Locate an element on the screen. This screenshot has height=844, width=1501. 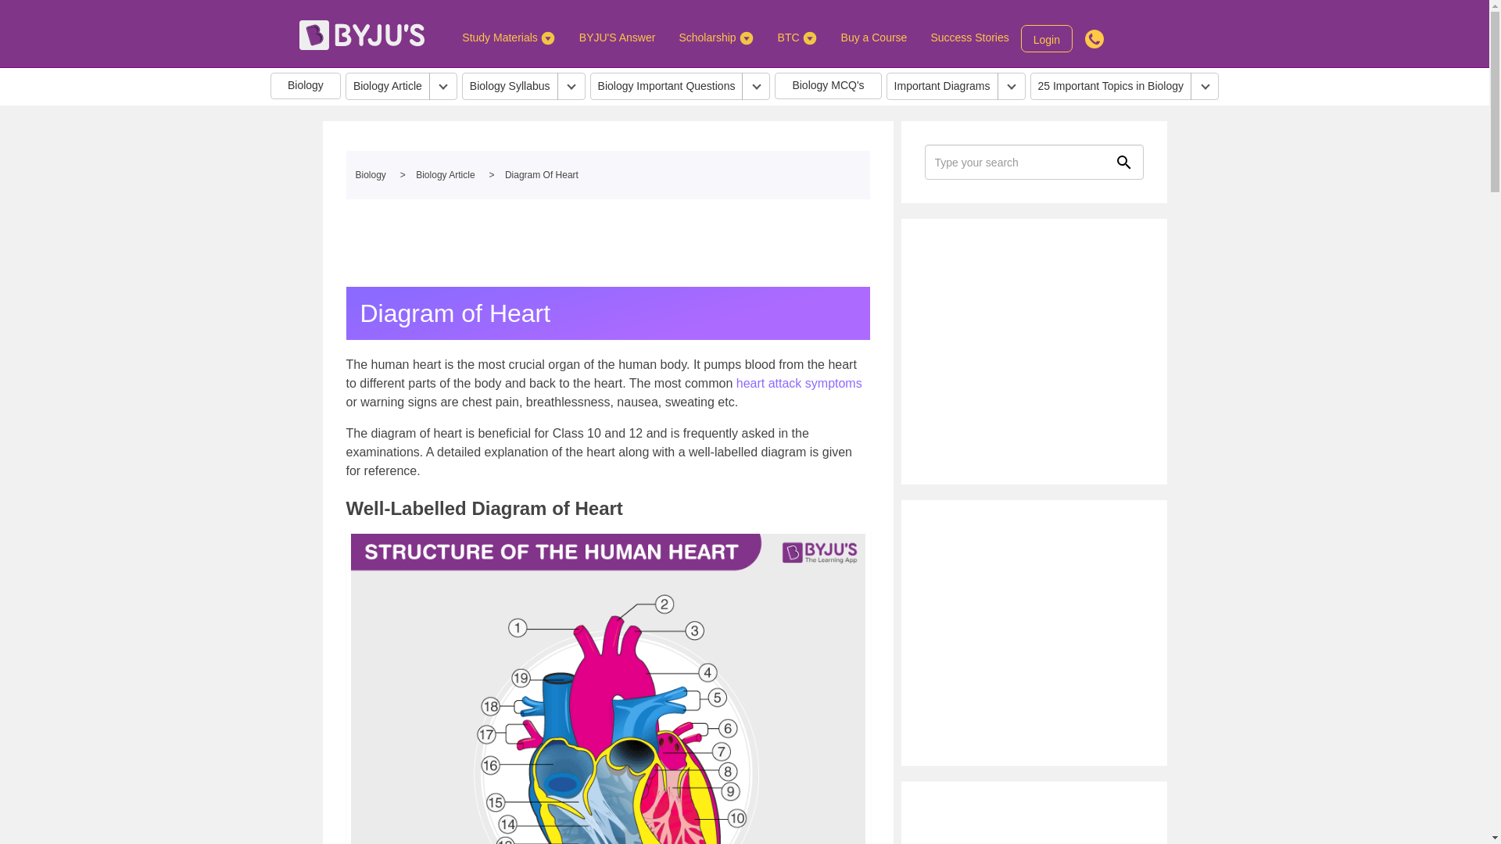
BiologyBiology ArticleDiagram Of Heart is located at coordinates (607, 175).